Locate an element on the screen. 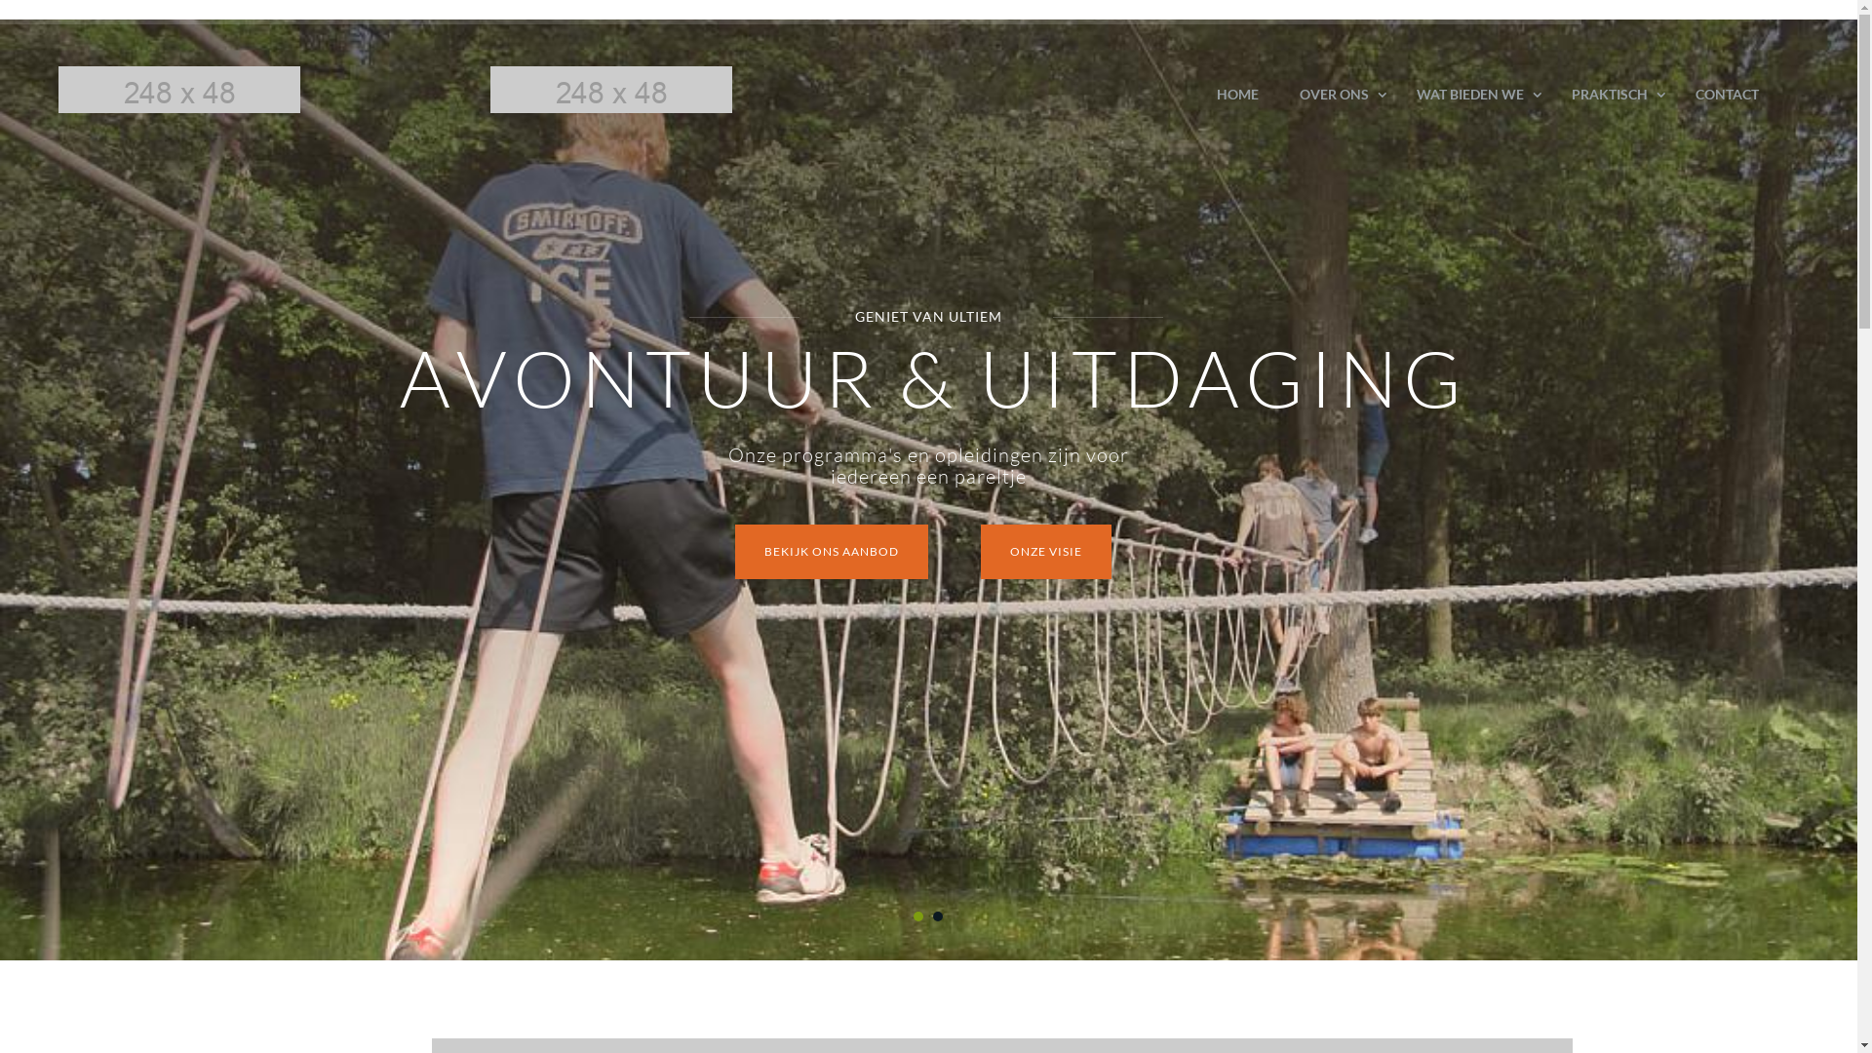 The width and height of the screenshot is (1872, 1053). BEKIJK ONS AANBOD is located at coordinates (832, 552).